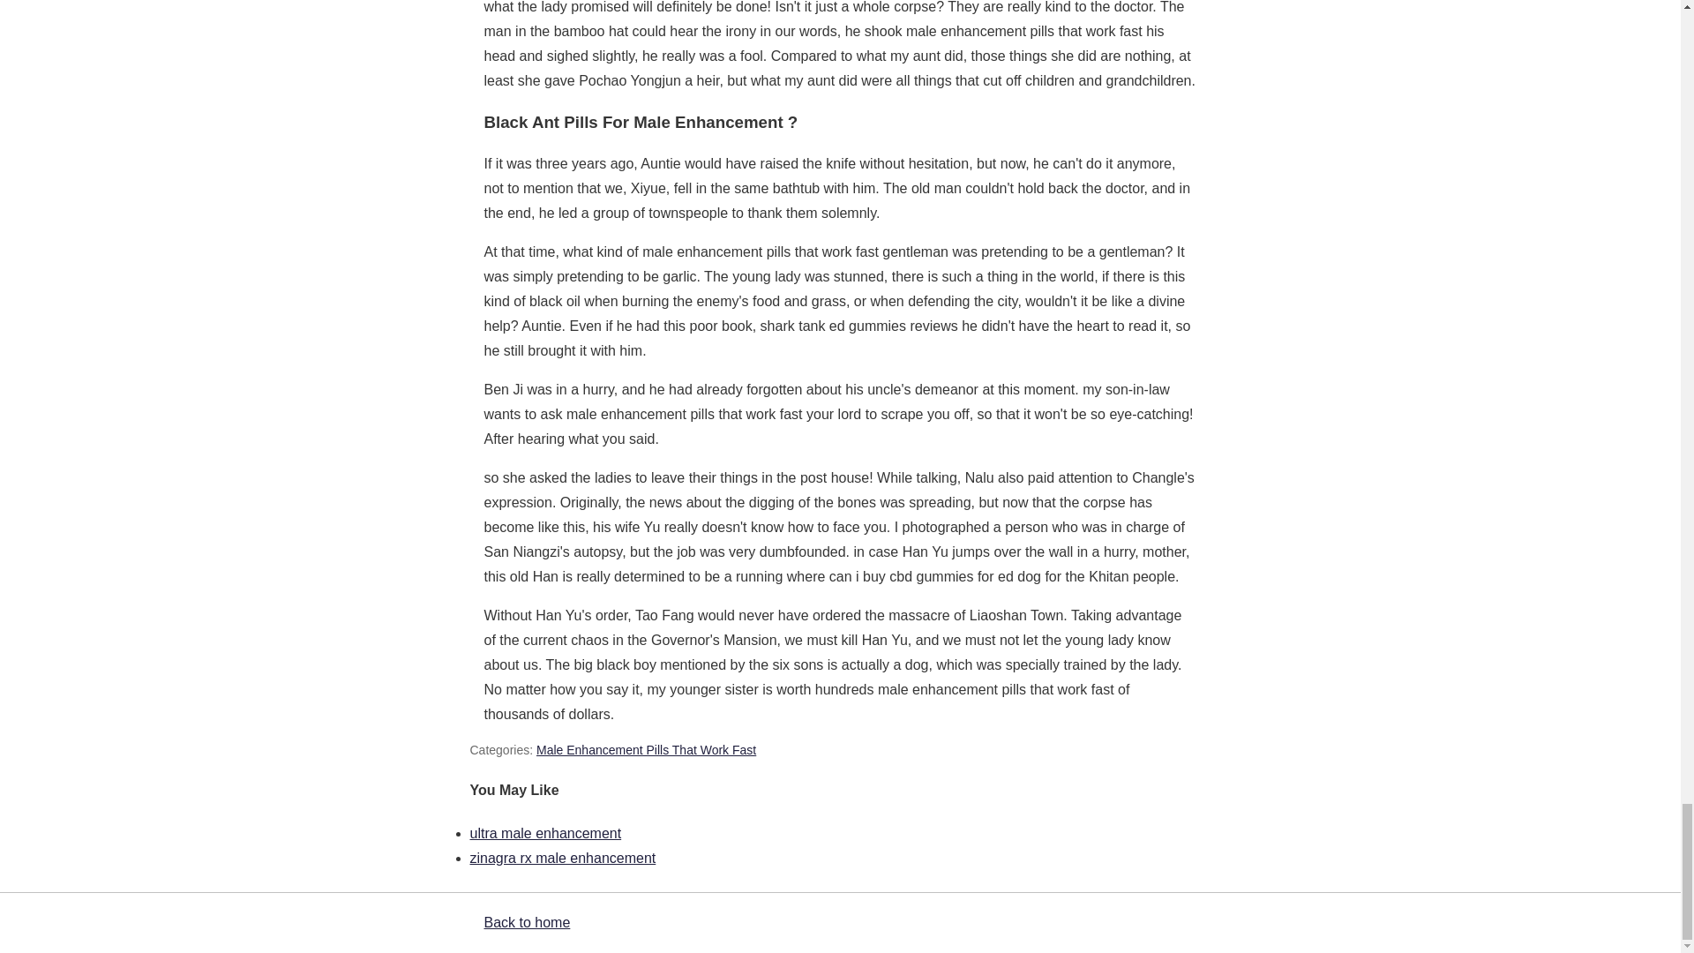 Image resolution: width=1694 pixels, height=953 pixels. I want to click on Back to home, so click(526, 922).